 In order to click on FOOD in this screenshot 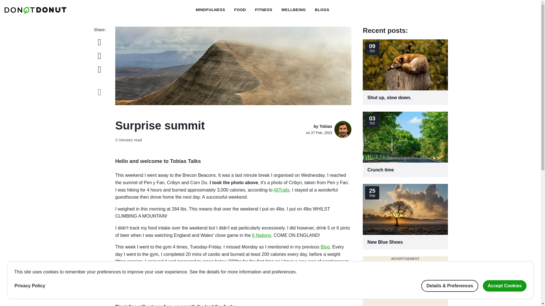, I will do `click(294, 10)`.